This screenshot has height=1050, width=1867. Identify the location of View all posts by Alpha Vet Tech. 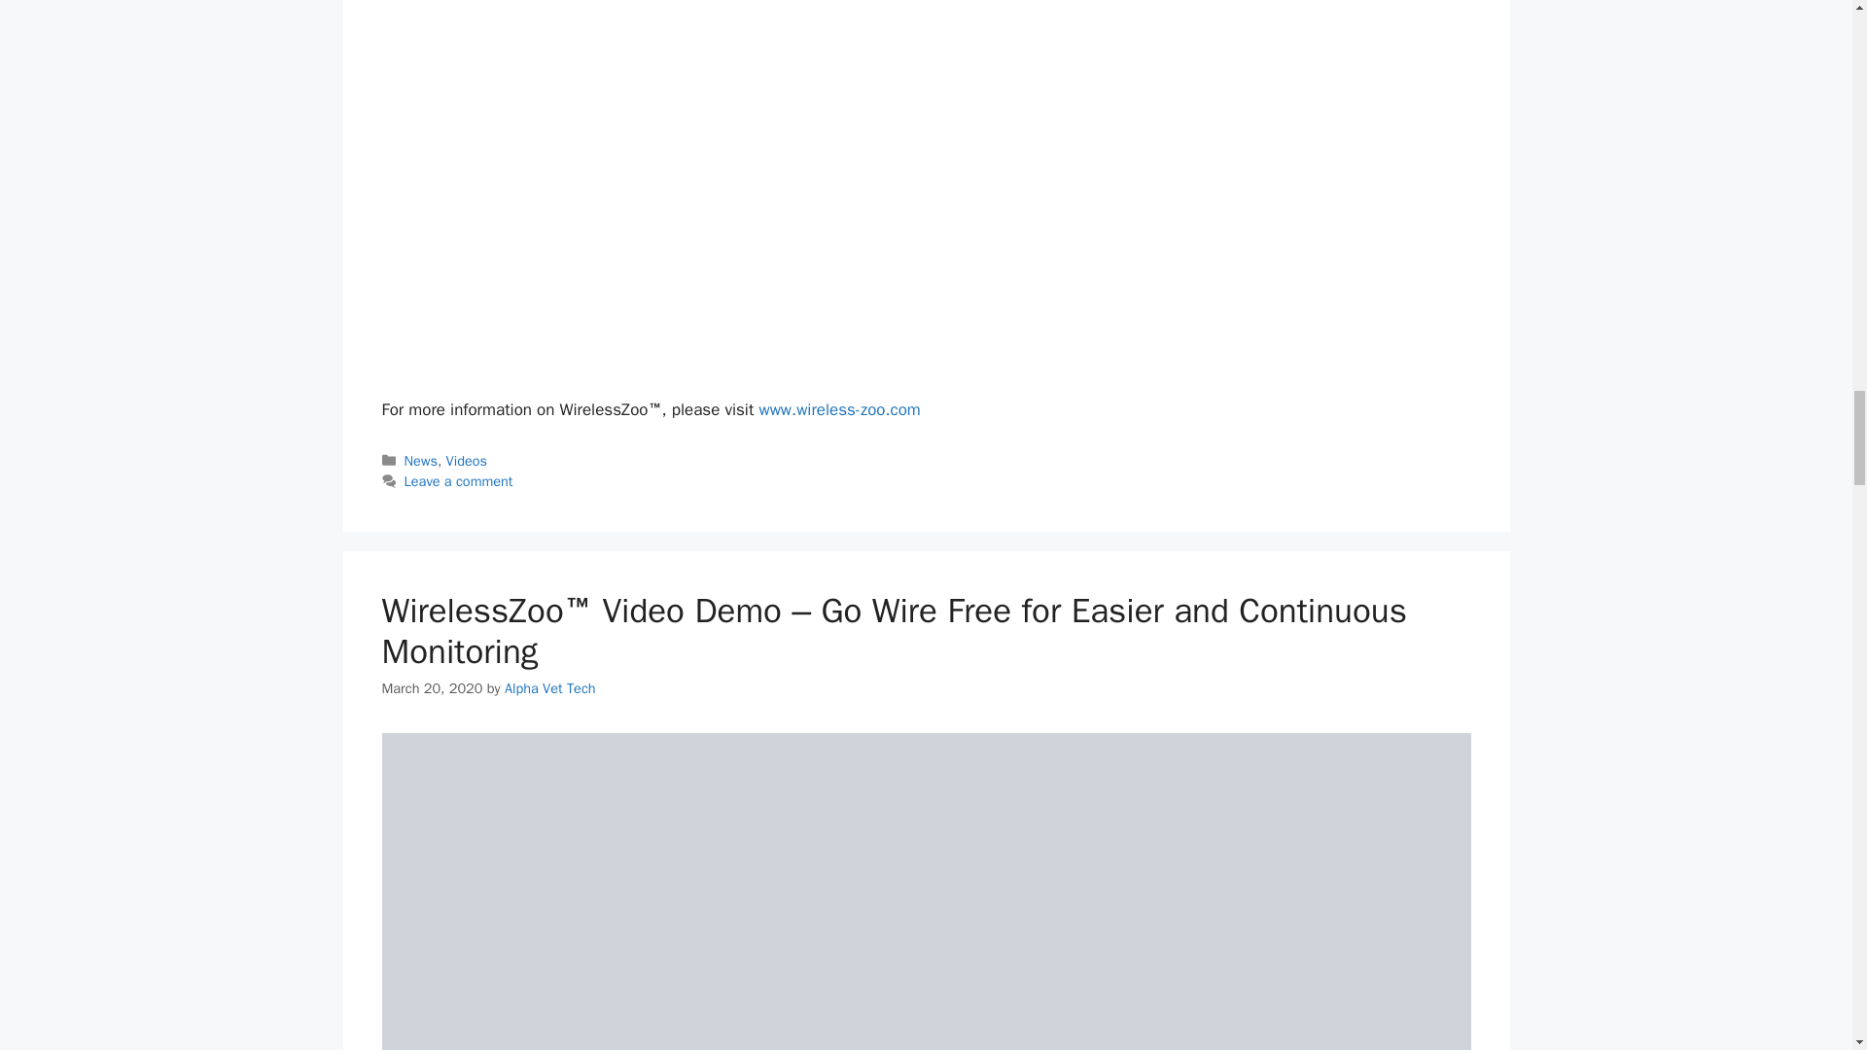
(549, 688).